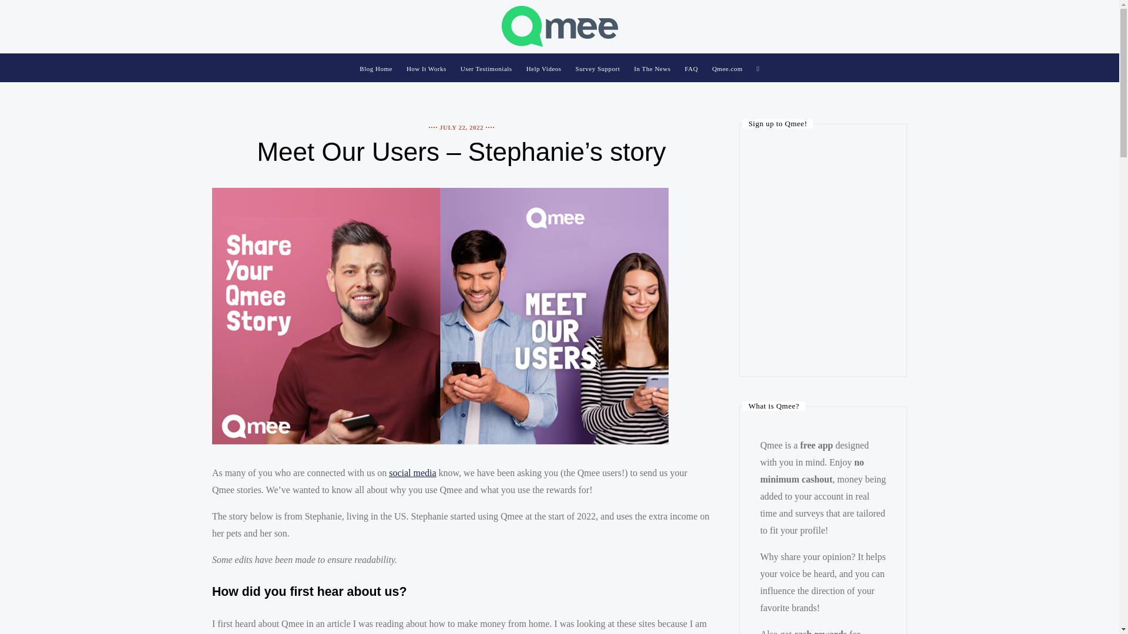 This screenshot has width=1128, height=634. Describe the element at coordinates (427, 69) in the screenshot. I see `How It Works` at that location.